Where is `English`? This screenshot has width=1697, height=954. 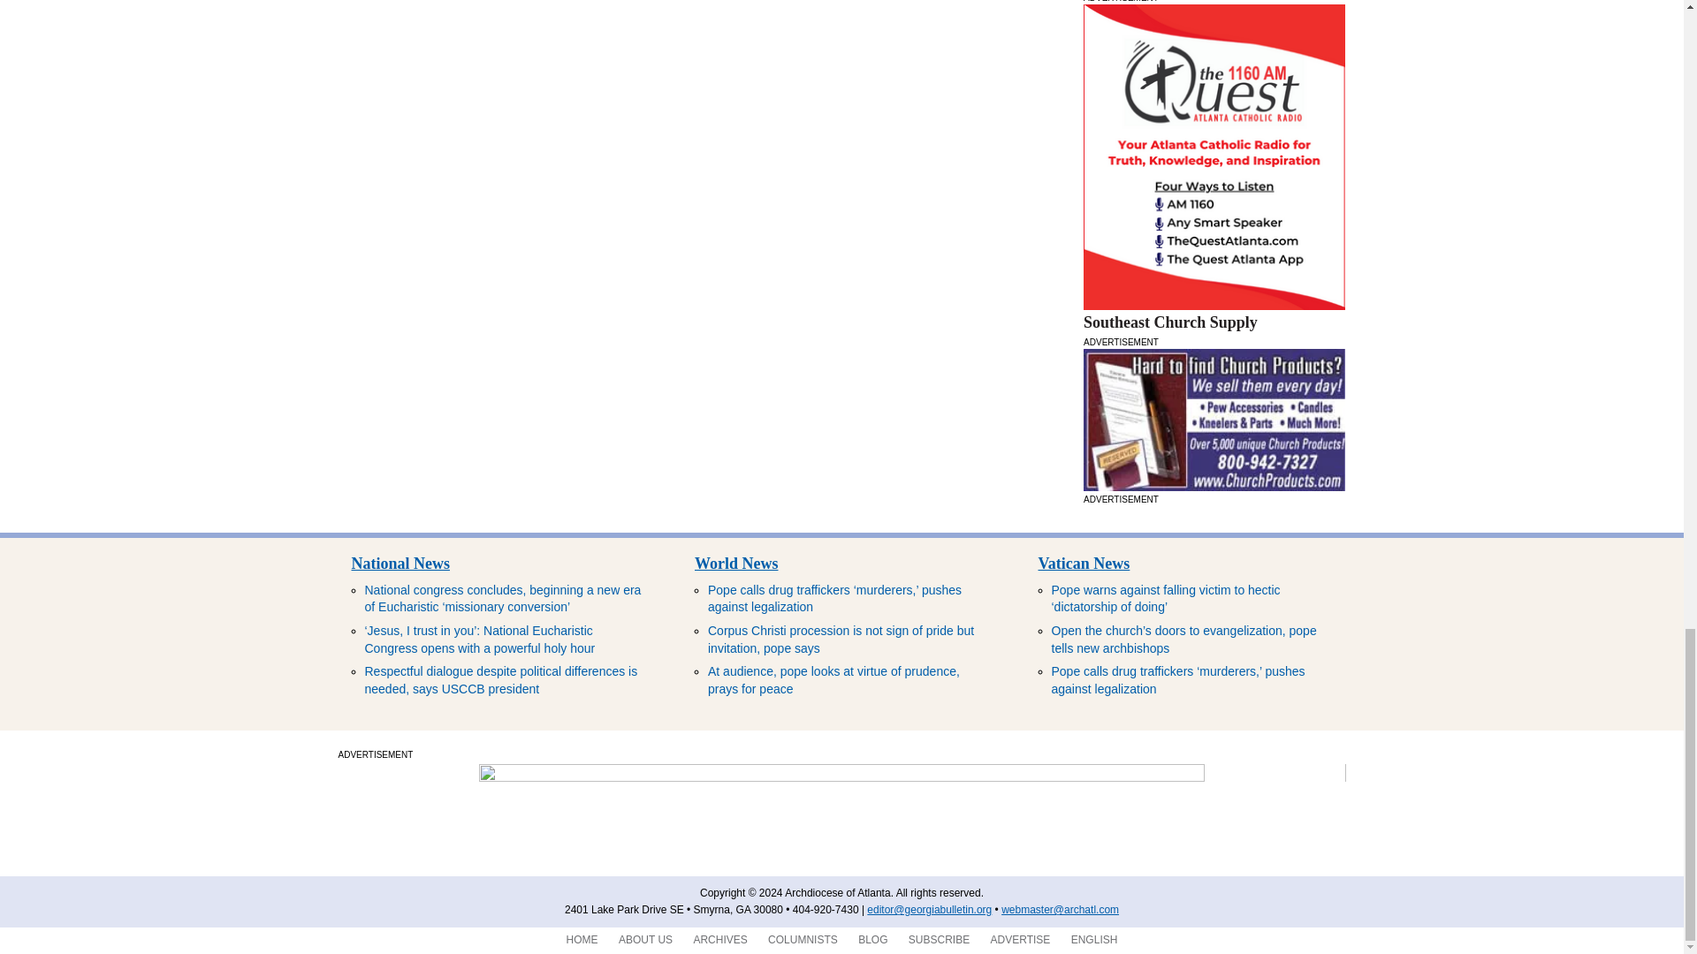
English is located at coordinates (1094, 940).